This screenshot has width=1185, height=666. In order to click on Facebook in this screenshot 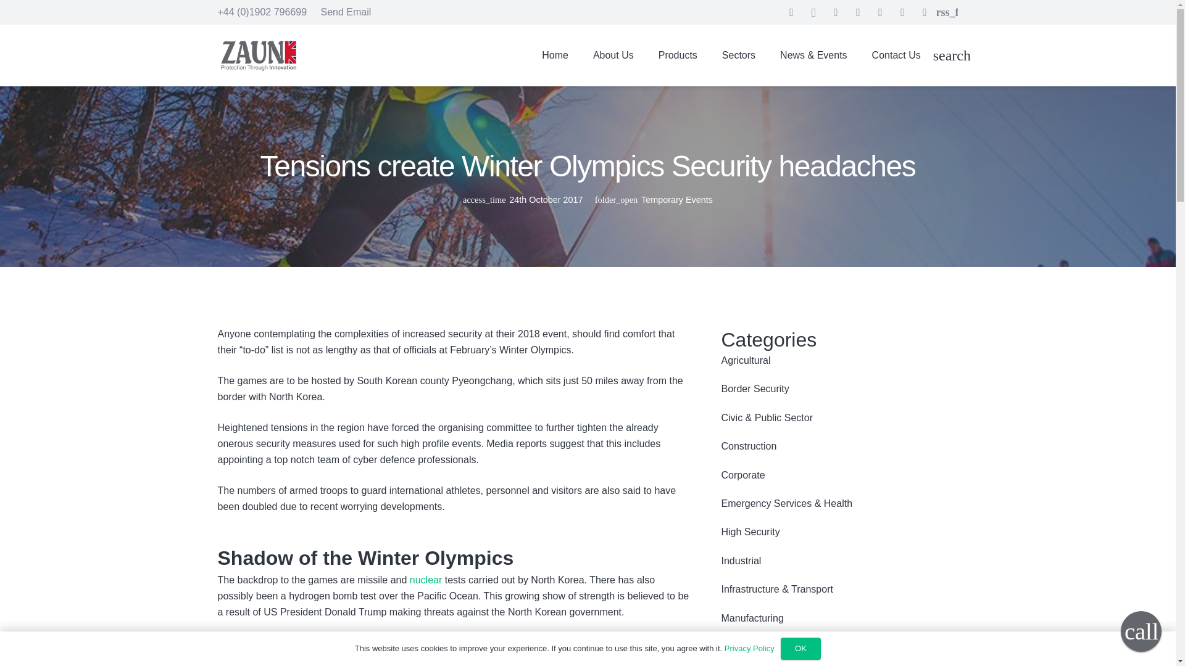, I will do `click(792, 12)`.